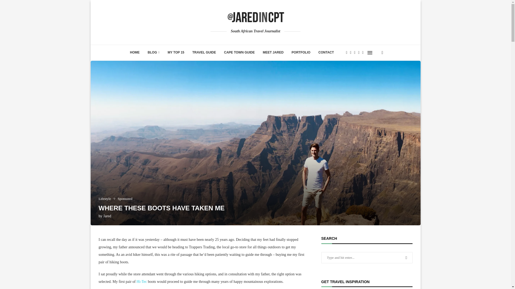 This screenshot has height=289, width=515. Describe the element at coordinates (153, 52) in the screenshot. I see `BLOG` at that location.